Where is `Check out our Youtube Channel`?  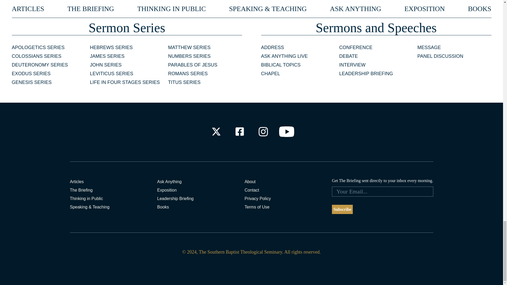 Check out our Youtube Channel is located at coordinates (287, 131).